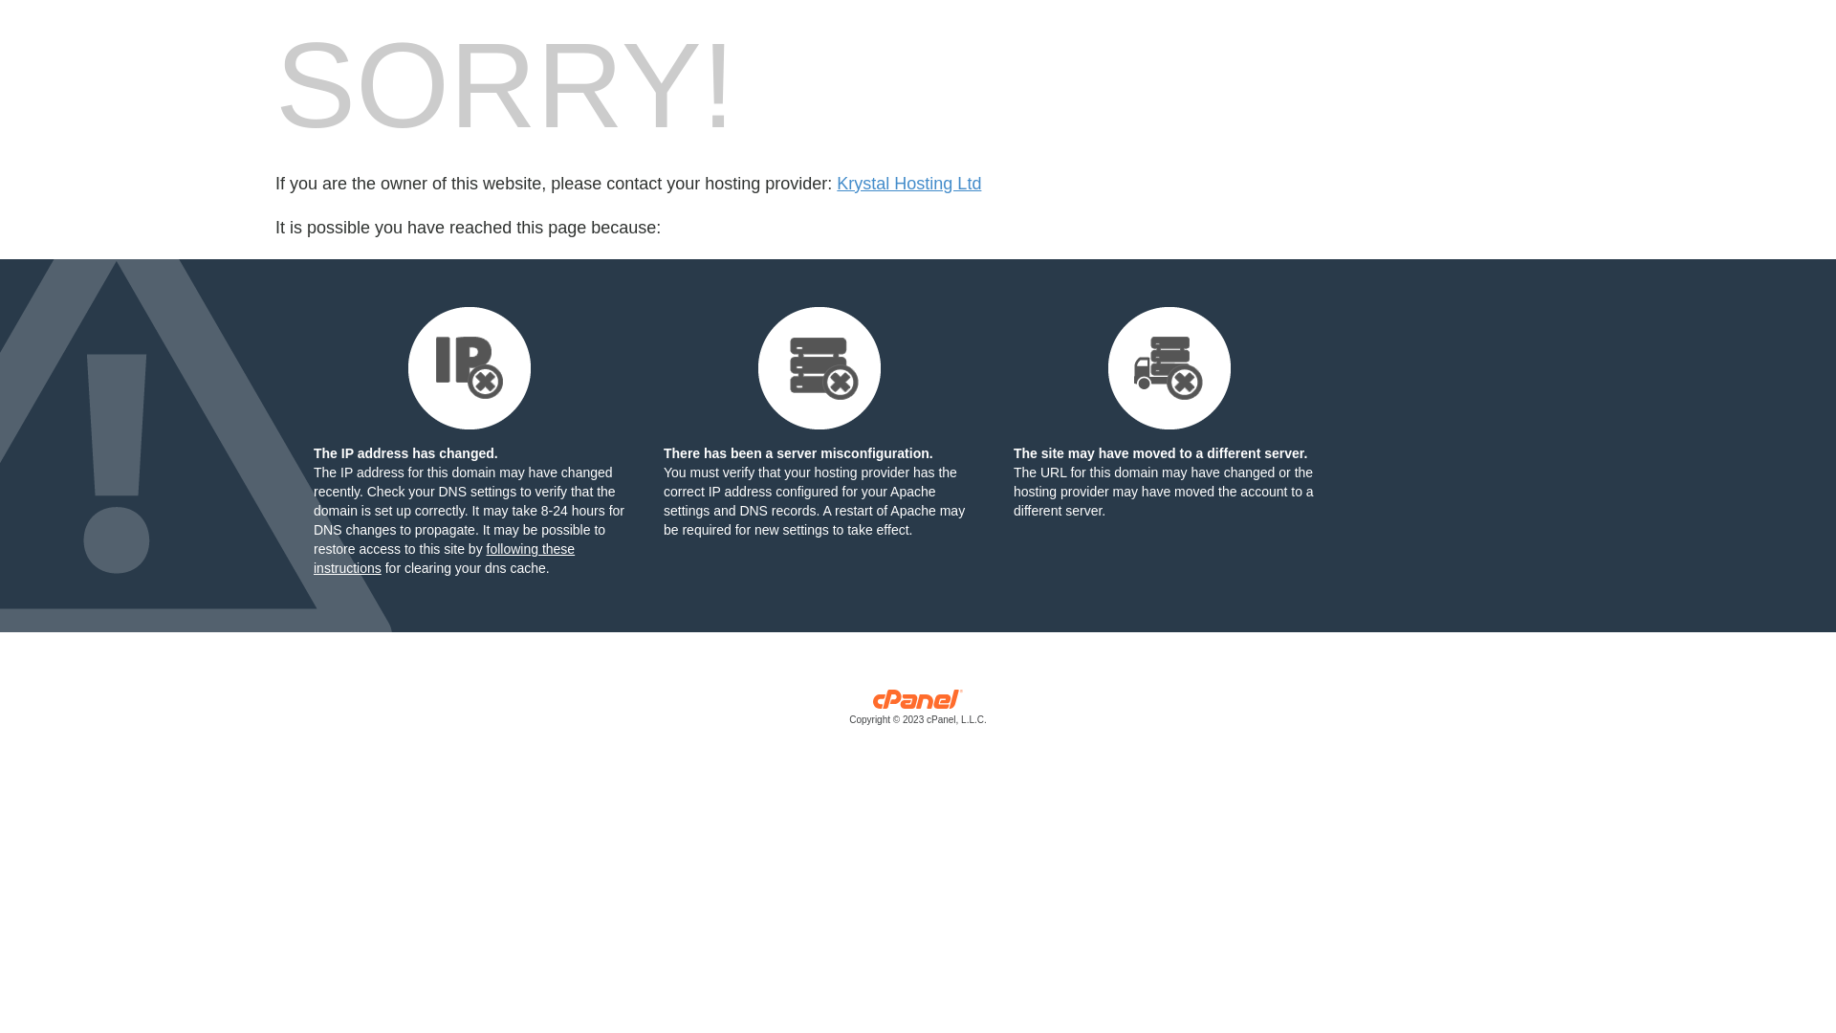  Describe the element at coordinates (908, 184) in the screenshot. I see `Krystal Hosting Ltd` at that location.